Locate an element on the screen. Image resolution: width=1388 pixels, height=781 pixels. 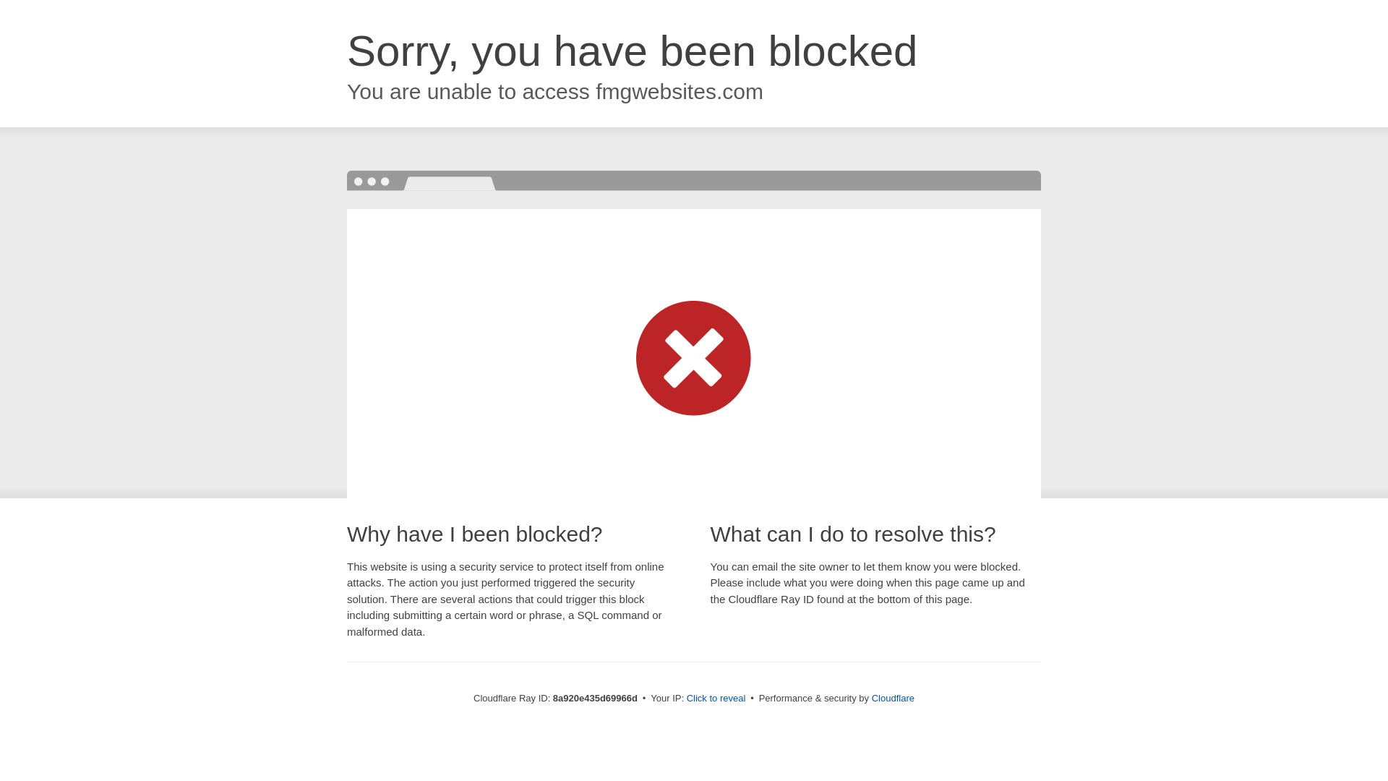
Click to reveal is located at coordinates (716, 699).